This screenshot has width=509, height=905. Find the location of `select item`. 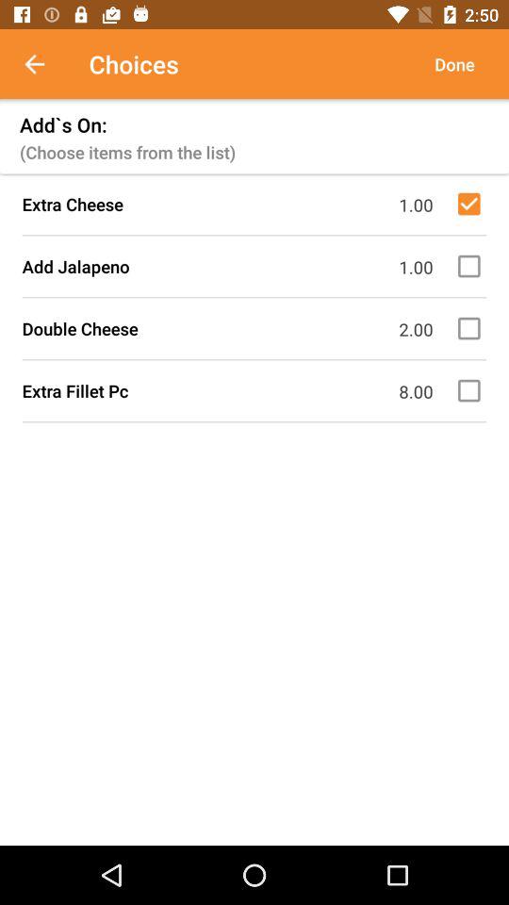

select item is located at coordinates (472, 390).